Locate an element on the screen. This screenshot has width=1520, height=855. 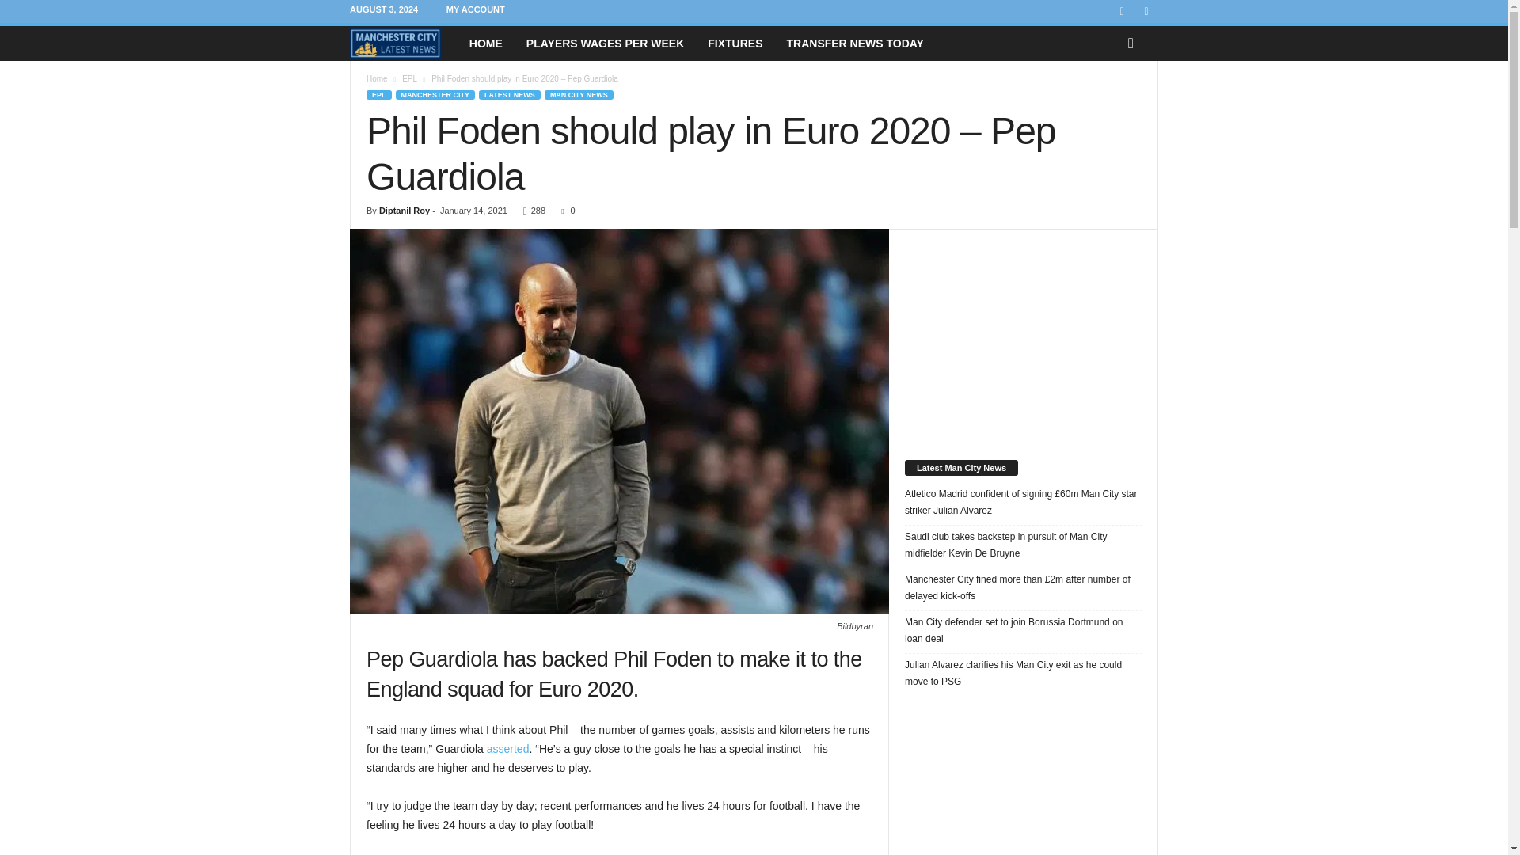
LATEST NEWS is located at coordinates (510, 95).